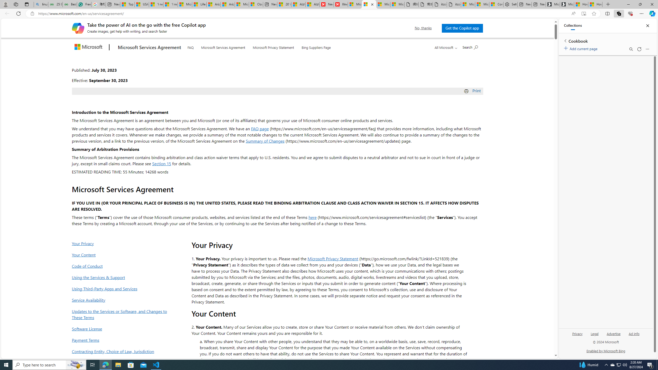 Image resolution: width=658 pixels, height=370 pixels. I want to click on Privacy, so click(577, 336).